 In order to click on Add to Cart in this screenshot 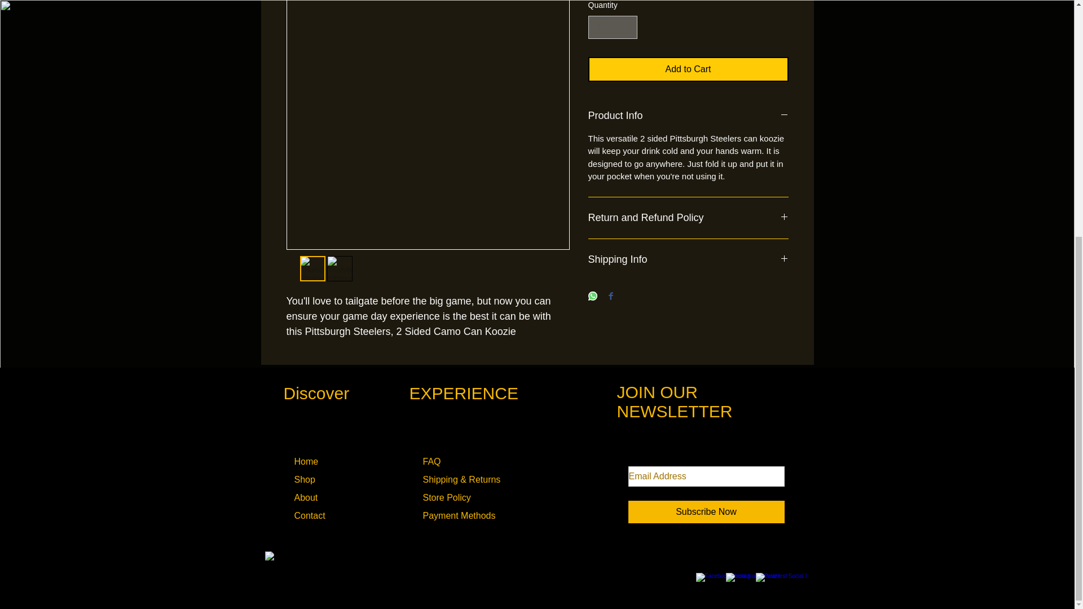, I will do `click(688, 69)`.